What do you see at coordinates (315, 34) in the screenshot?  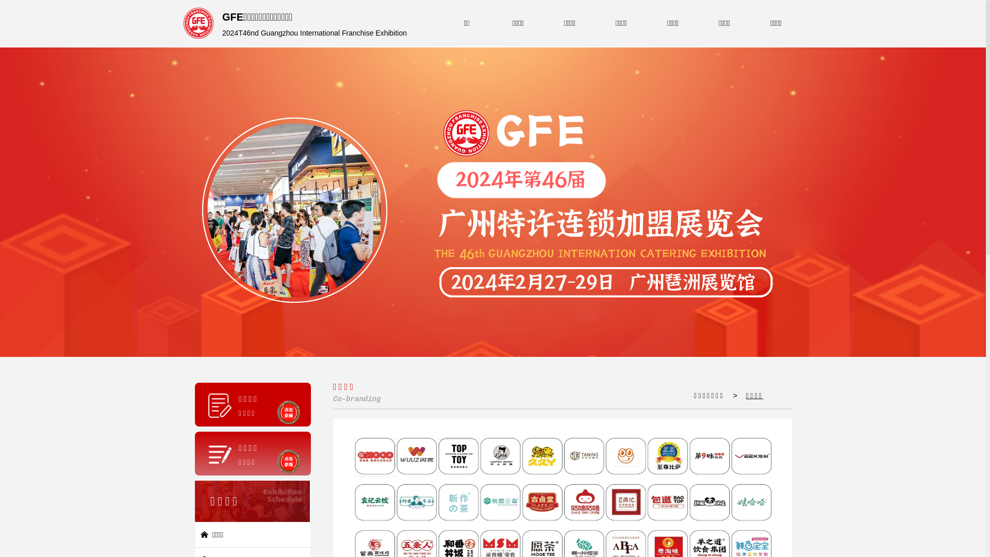 I see `2024T46nd Guangzhou International Franchise Exhibition` at bounding box center [315, 34].